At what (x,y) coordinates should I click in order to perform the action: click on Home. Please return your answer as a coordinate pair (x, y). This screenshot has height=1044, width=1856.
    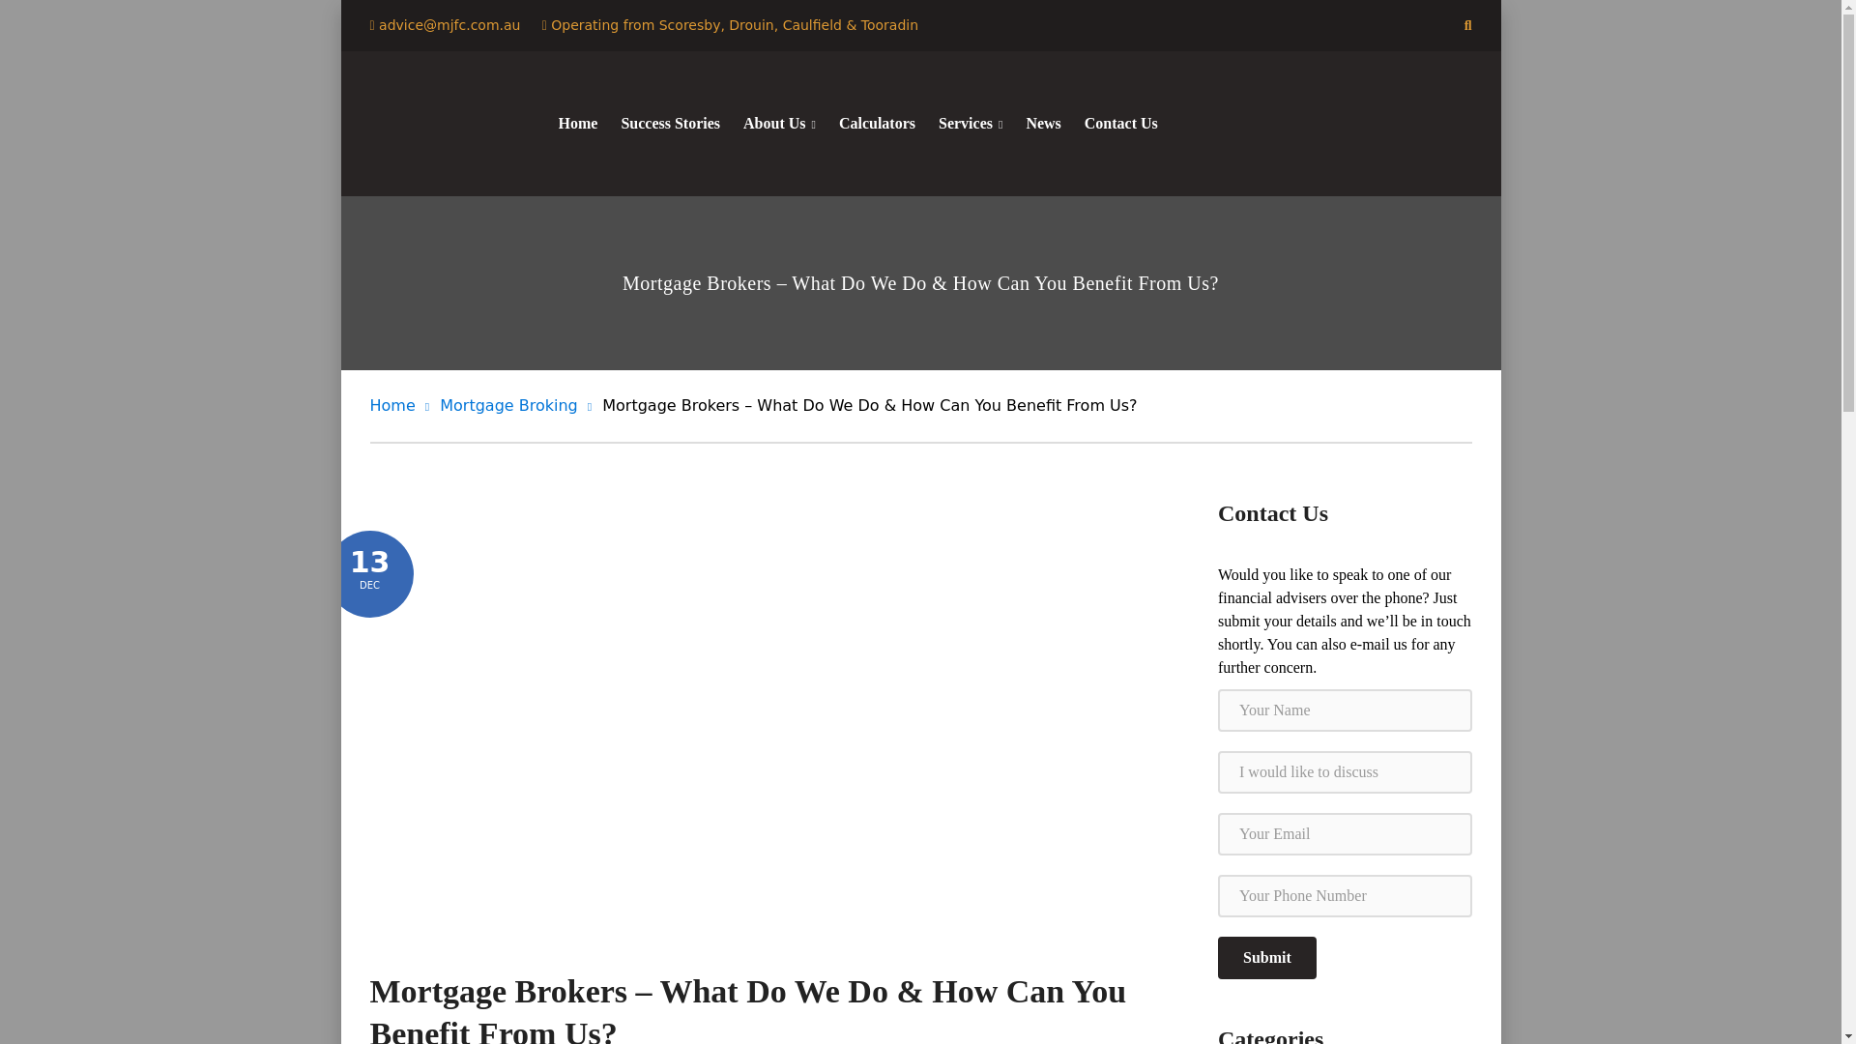
    Looking at the image, I should click on (578, 124).